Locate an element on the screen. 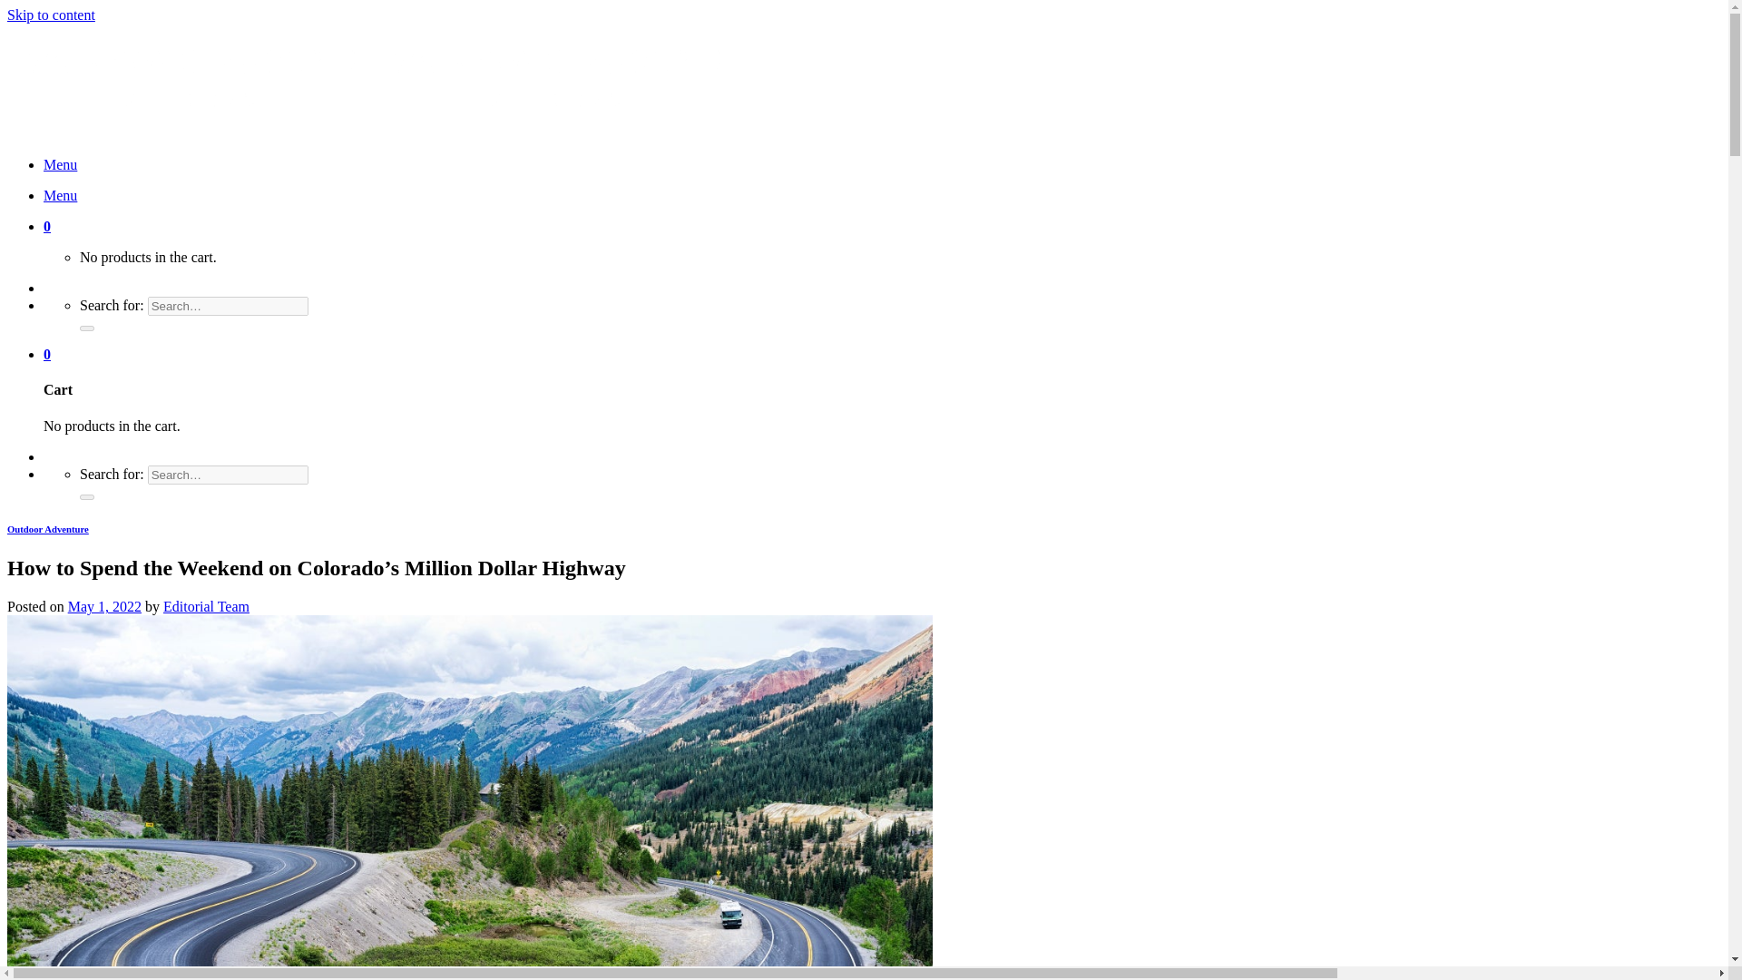 The height and width of the screenshot is (980, 1742). Outdoor Adventure is located at coordinates (47, 527).